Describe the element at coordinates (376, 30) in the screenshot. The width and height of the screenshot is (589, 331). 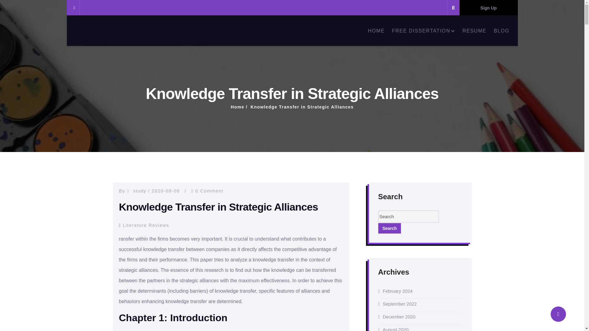
I see `HOME` at that location.